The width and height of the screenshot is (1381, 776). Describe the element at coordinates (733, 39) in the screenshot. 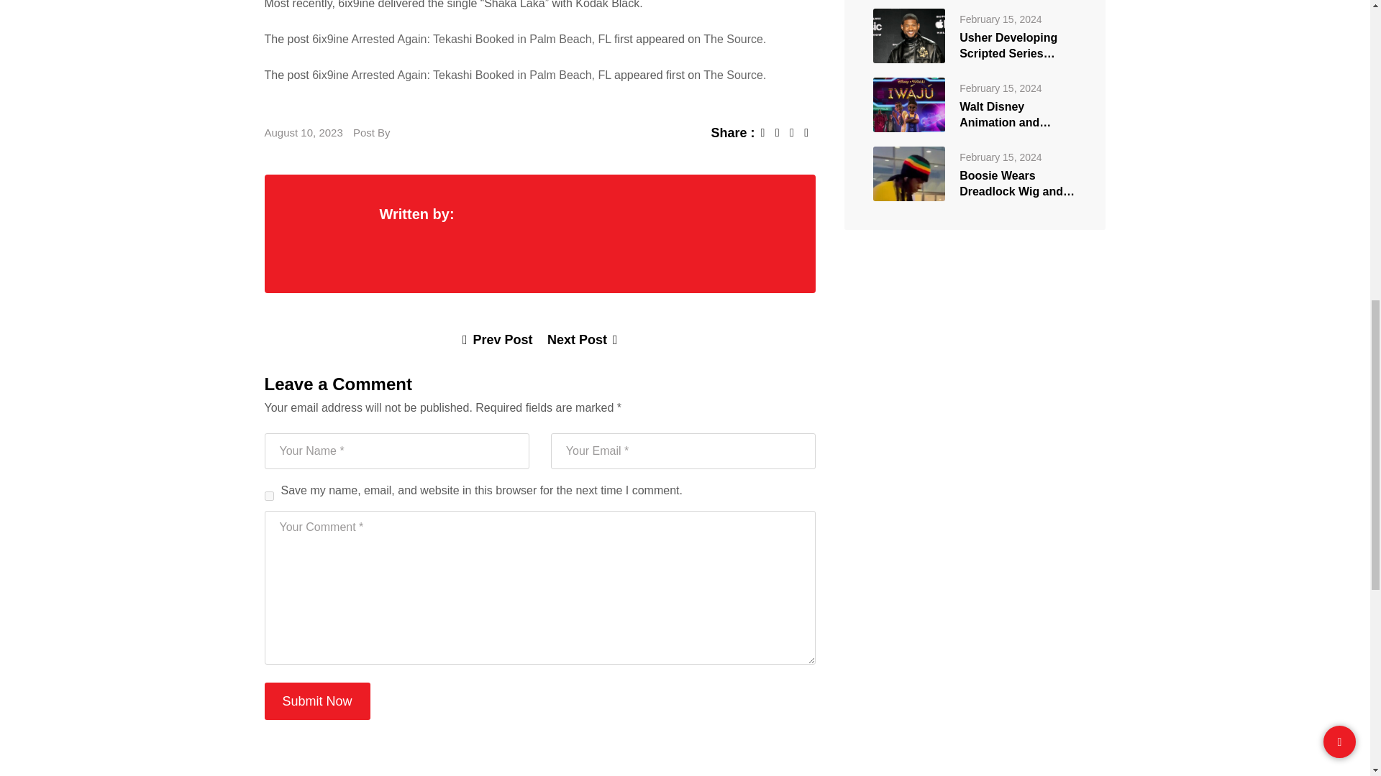

I see `The Source` at that location.